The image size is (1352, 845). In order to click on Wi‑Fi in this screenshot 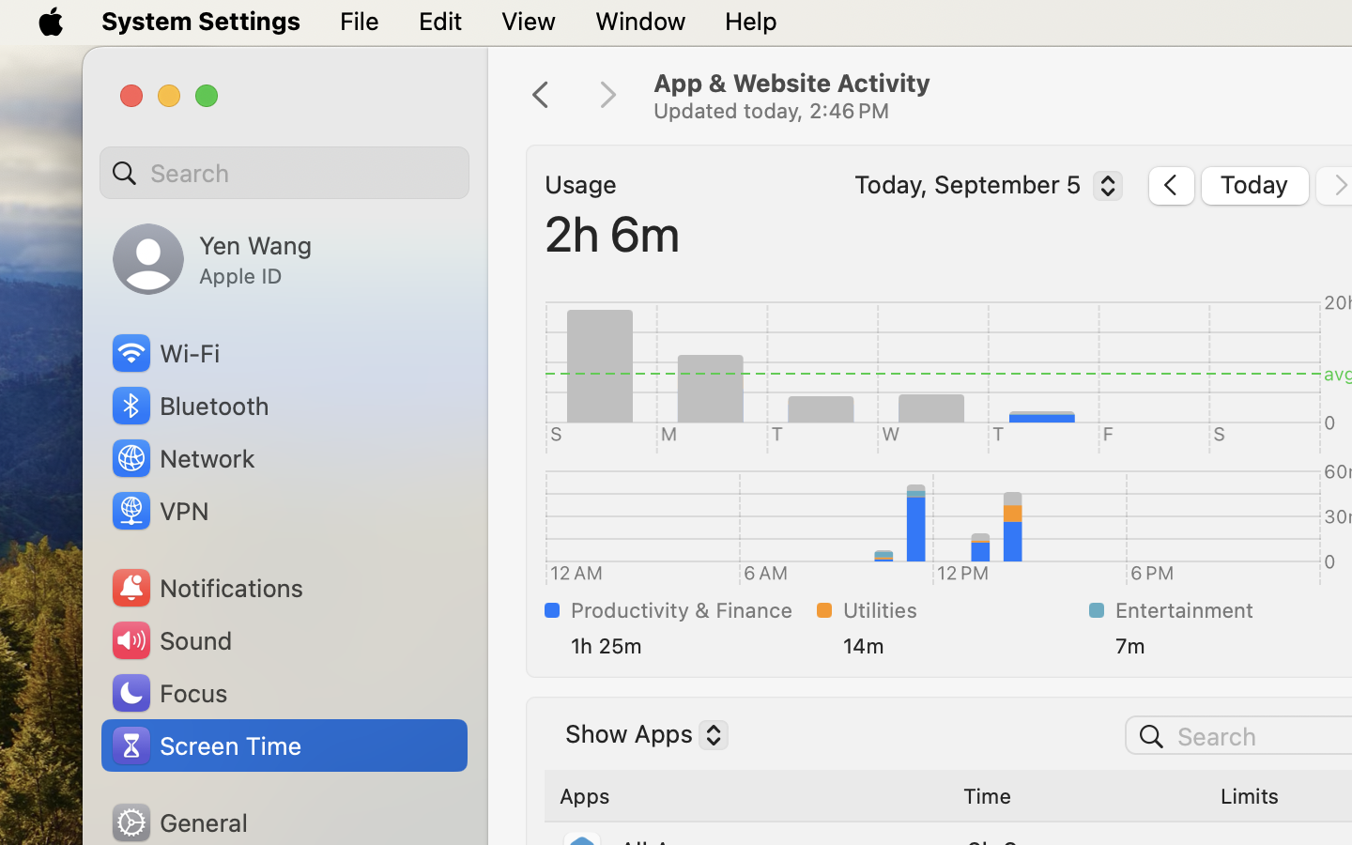, I will do `click(164, 353)`.